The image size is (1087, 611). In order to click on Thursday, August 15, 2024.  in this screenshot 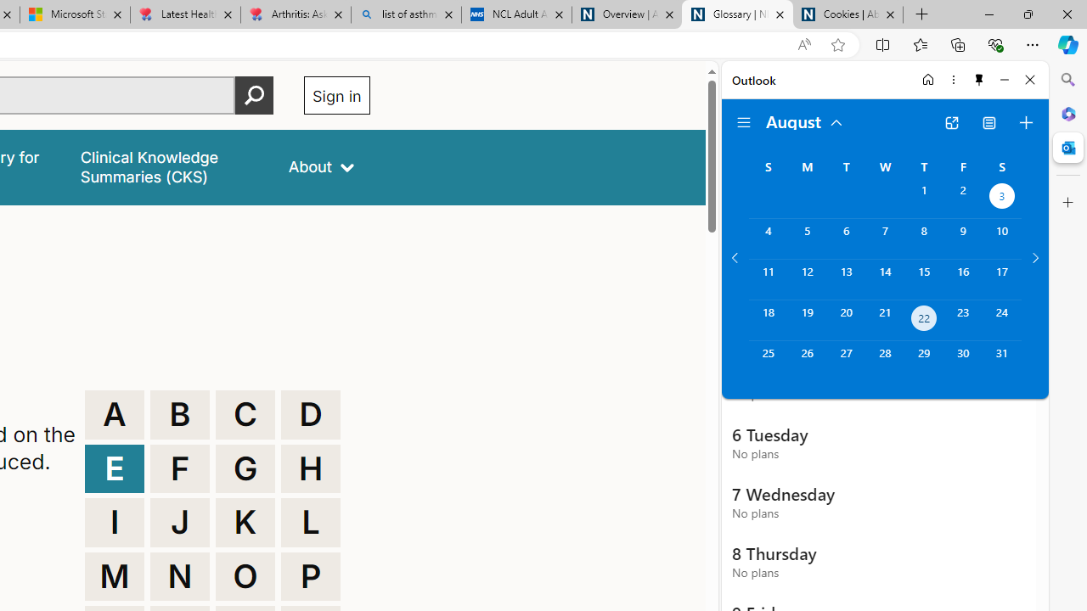, I will do `click(924, 279)`.